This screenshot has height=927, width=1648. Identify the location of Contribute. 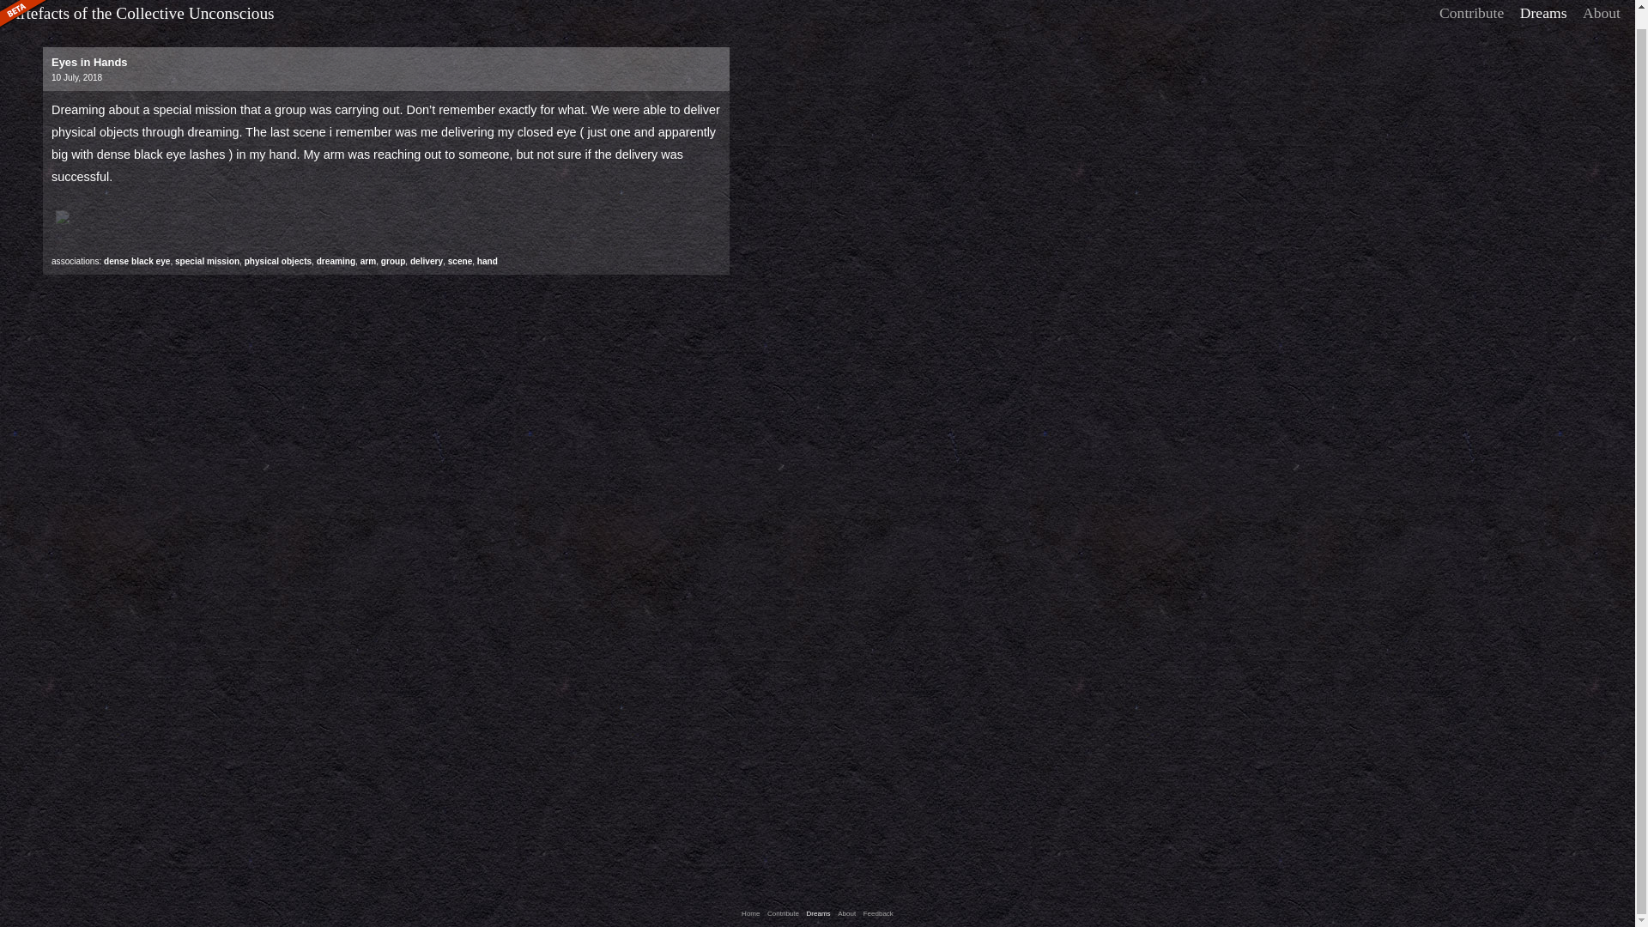
(783, 913).